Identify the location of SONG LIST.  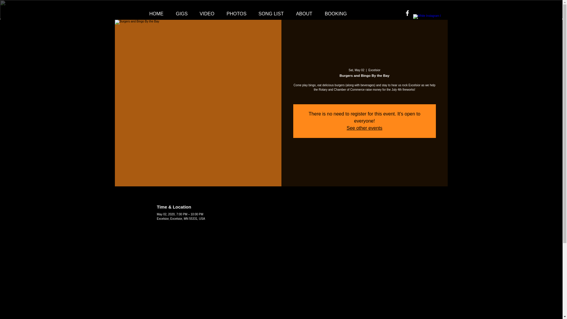
(271, 14).